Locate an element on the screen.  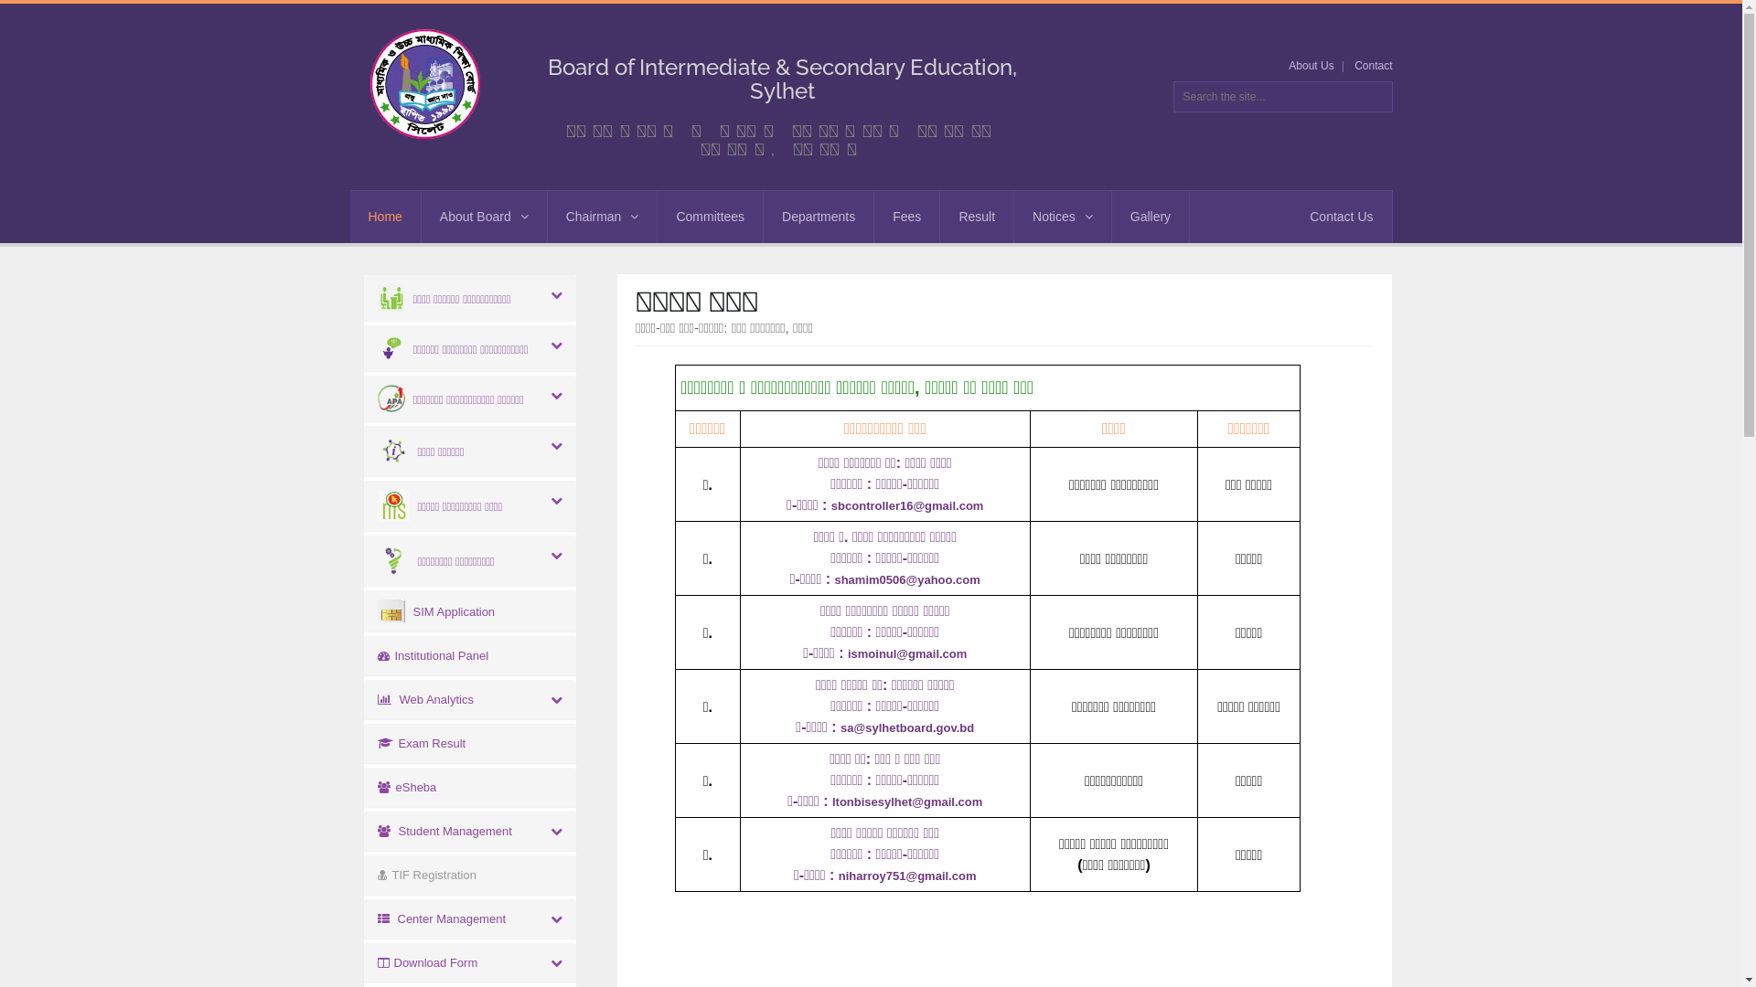
About Board is located at coordinates (485, 218).